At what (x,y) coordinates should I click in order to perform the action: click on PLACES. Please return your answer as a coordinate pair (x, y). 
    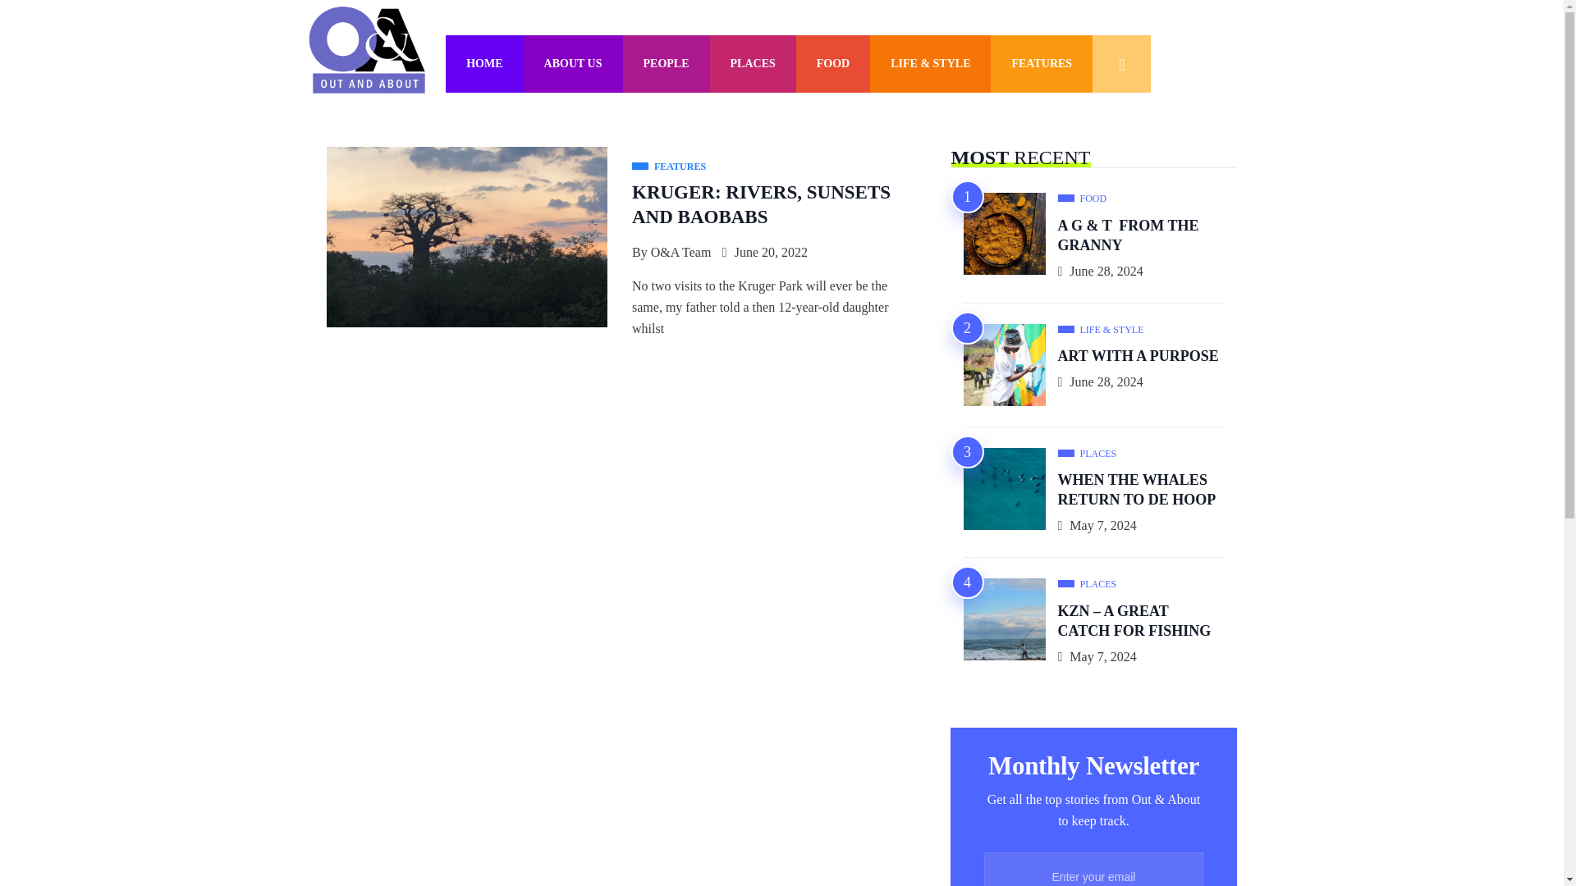
    Looking at the image, I should click on (1087, 584).